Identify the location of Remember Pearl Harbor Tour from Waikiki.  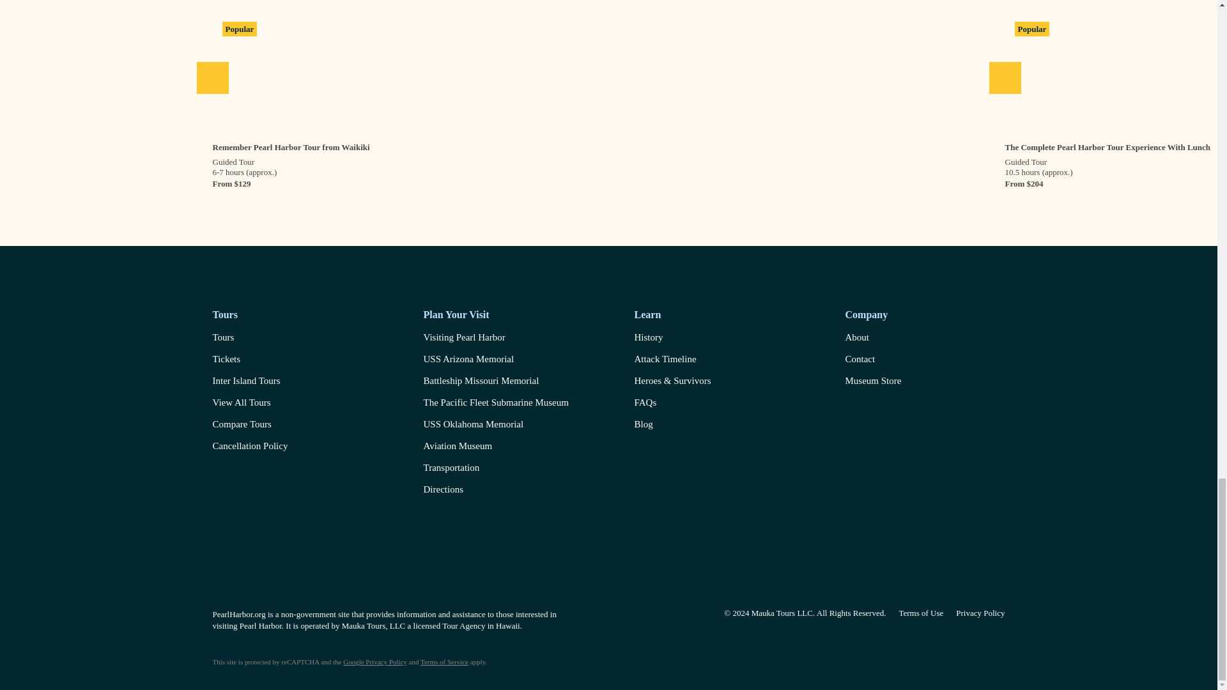
(290, 141).